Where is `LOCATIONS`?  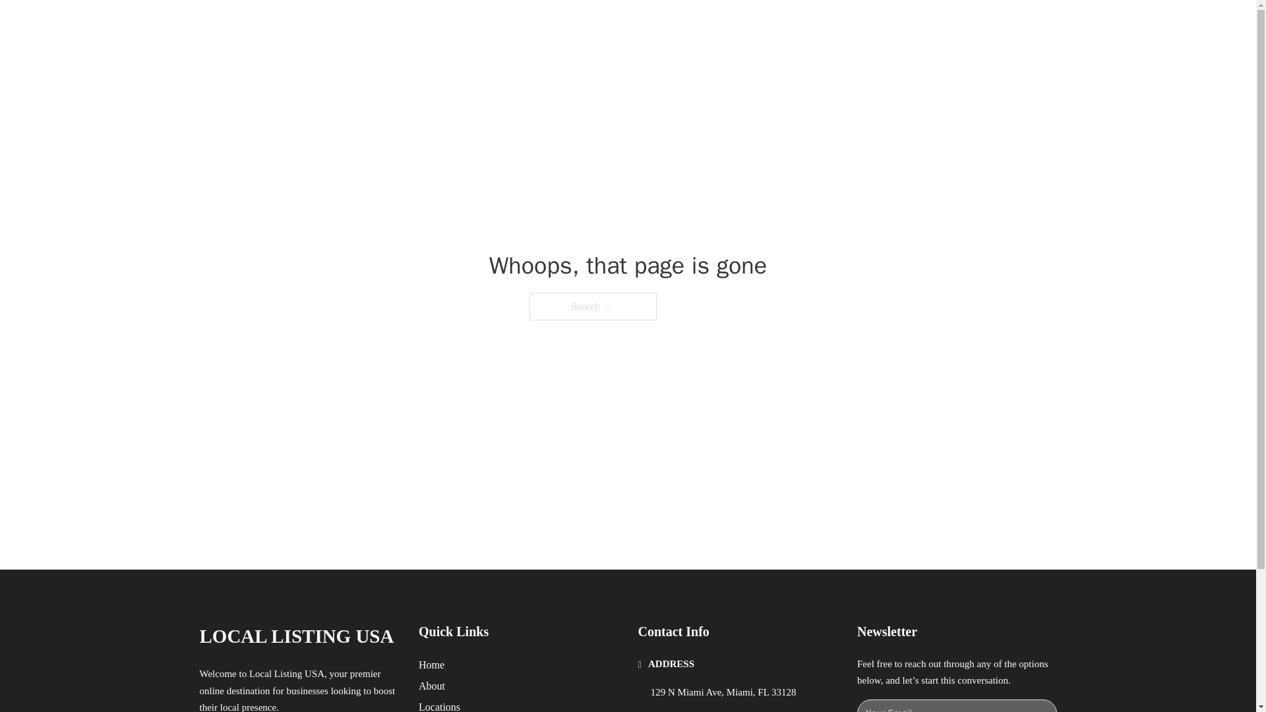 LOCATIONS is located at coordinates (861, 25).